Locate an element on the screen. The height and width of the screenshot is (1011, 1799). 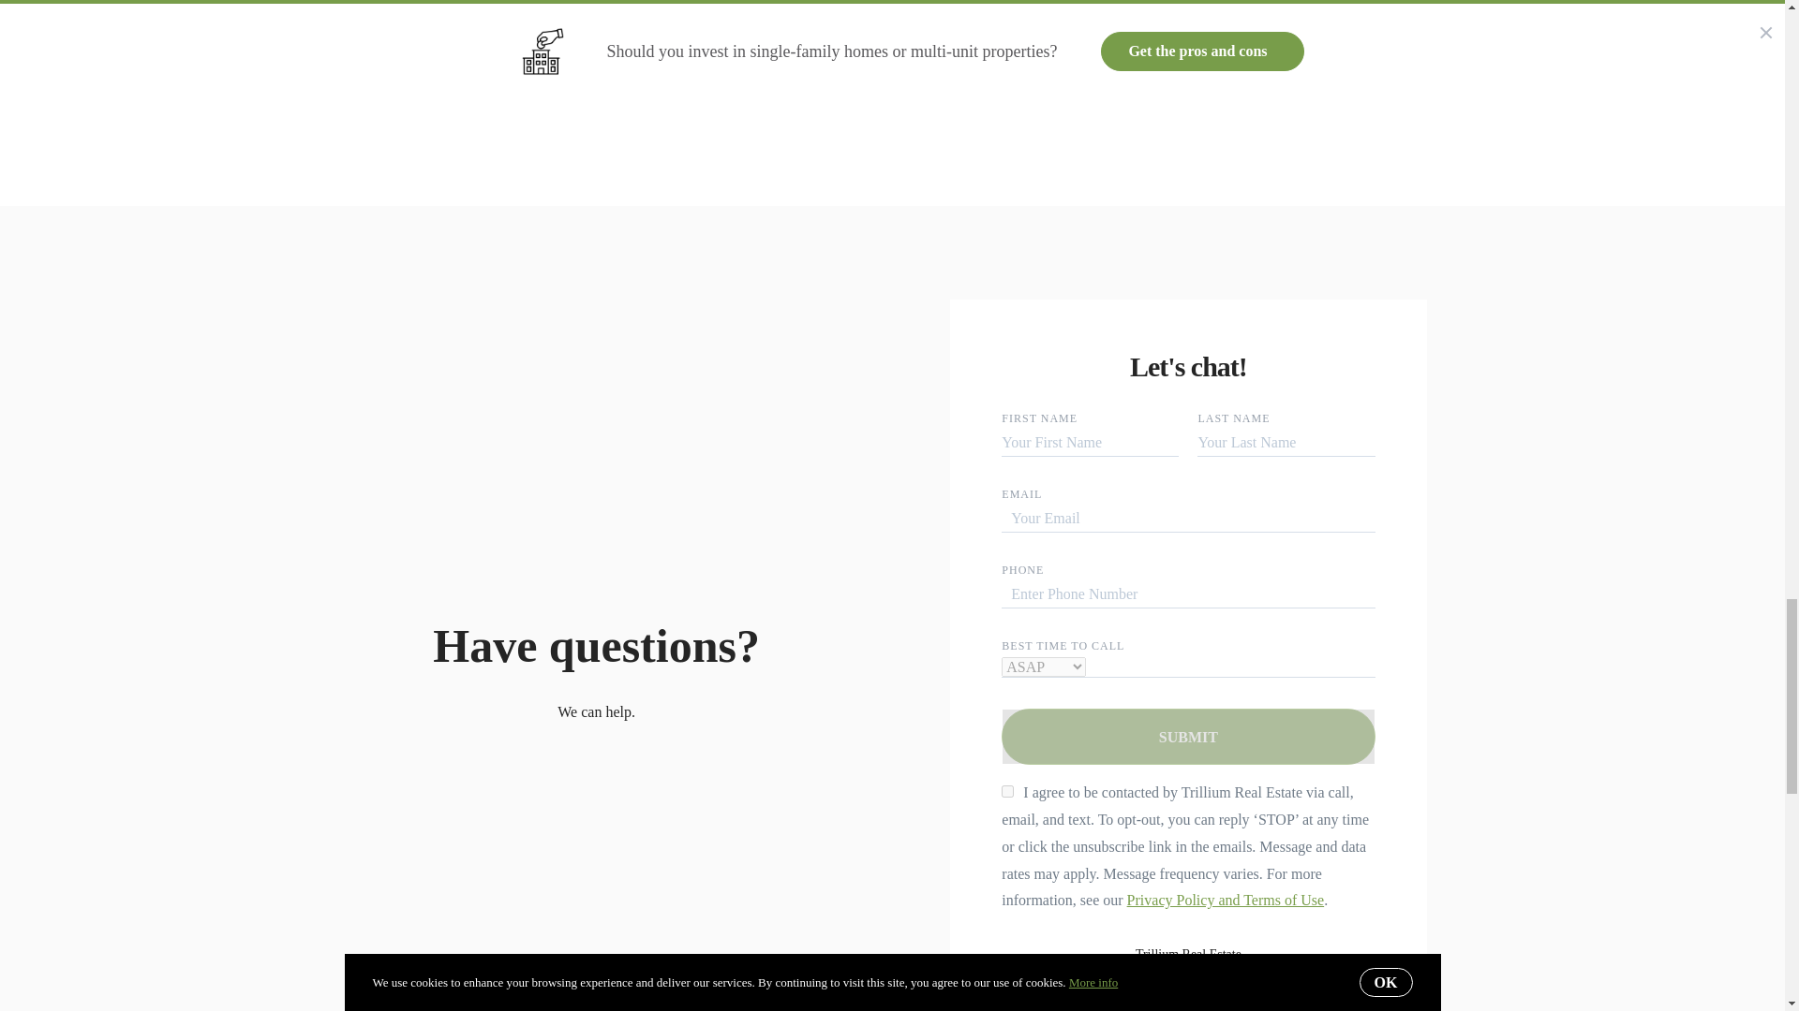
on is located at coordinates (1008, 792).